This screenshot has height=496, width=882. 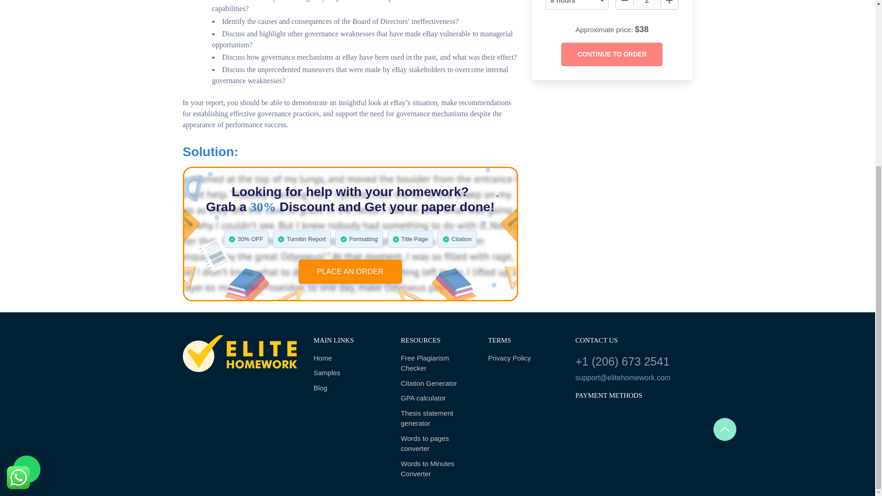 I want to click on Free Plagiarism Checker, so click(x=437, y=363).